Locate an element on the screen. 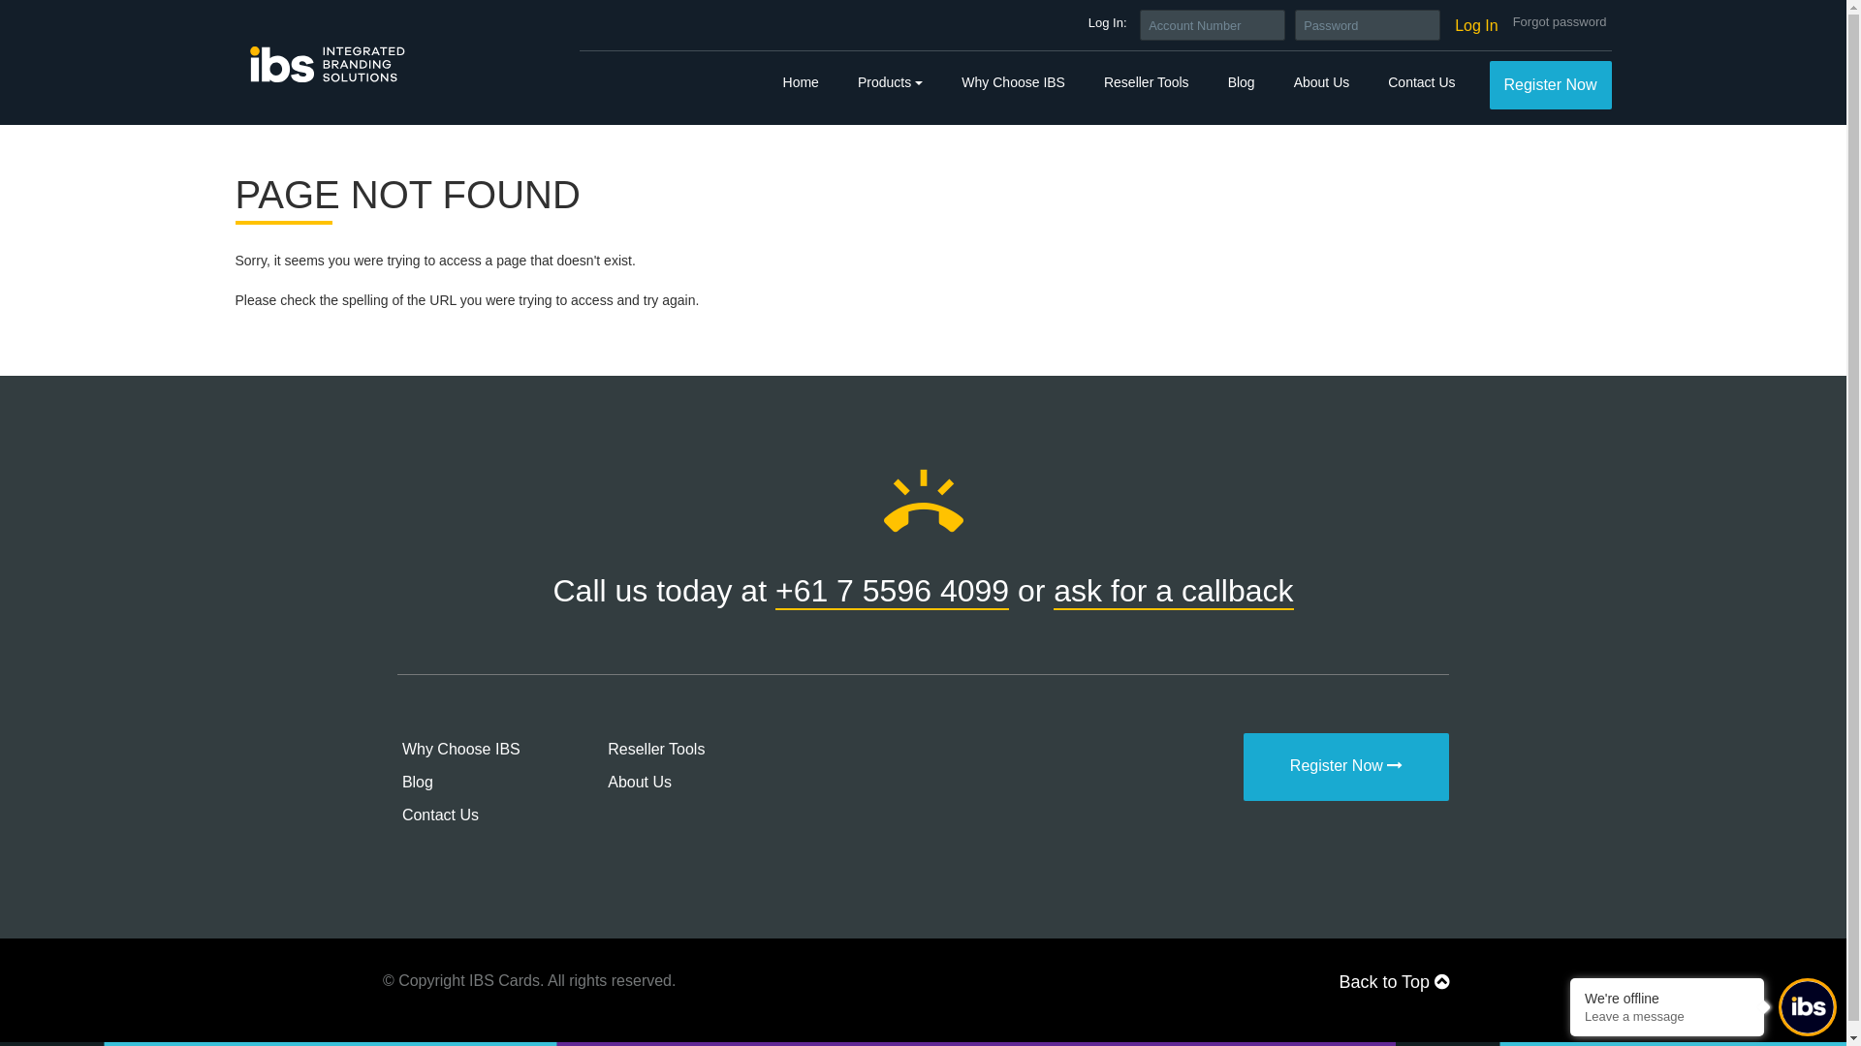 Image resolution: width=1861 pixels, height=1046 pixels. Back to Top is located at coordinates (1394, 982).